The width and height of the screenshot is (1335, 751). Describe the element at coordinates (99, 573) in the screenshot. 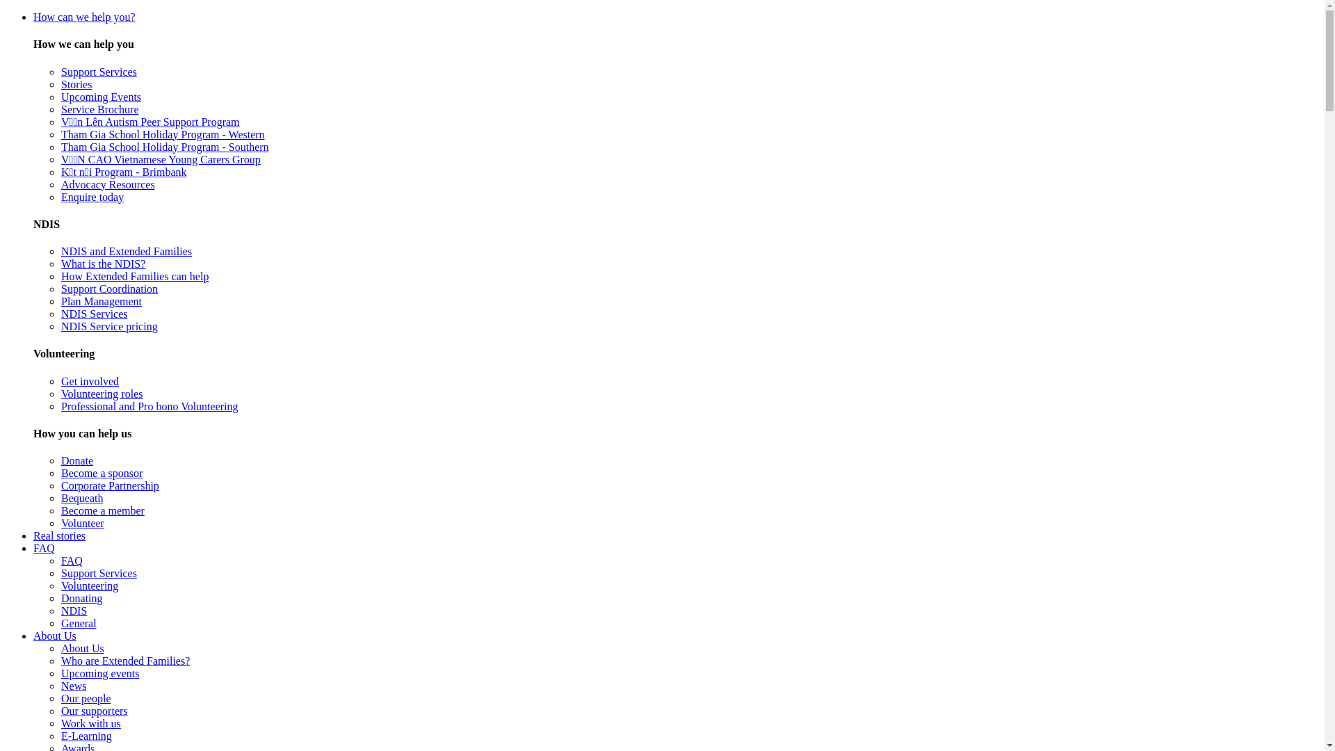

I see `Support Services` at that location.